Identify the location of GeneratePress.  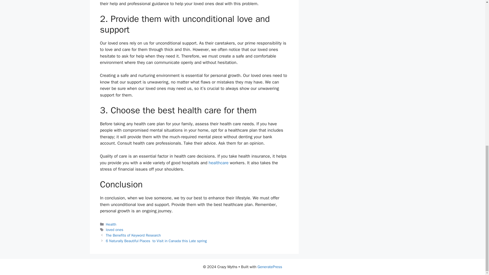
(270, 267).